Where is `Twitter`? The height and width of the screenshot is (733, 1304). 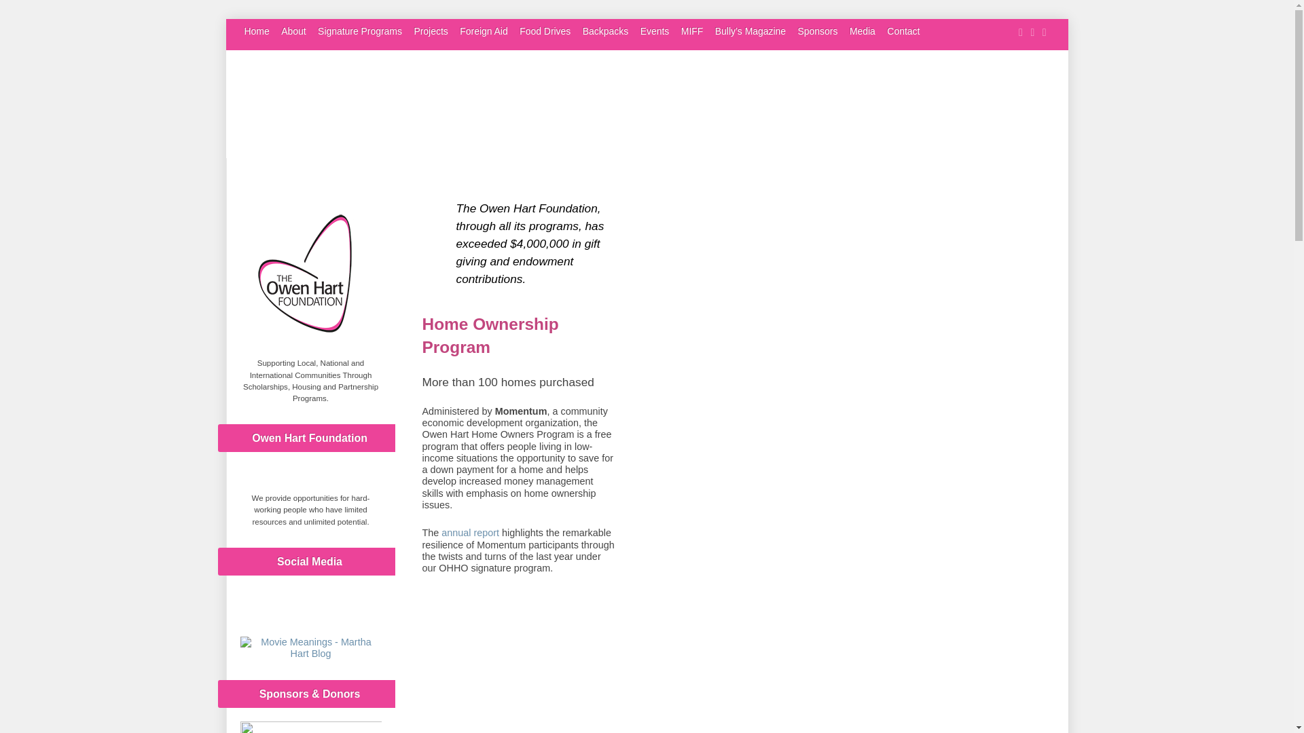
Twitter is located at coordinates (310, 603).